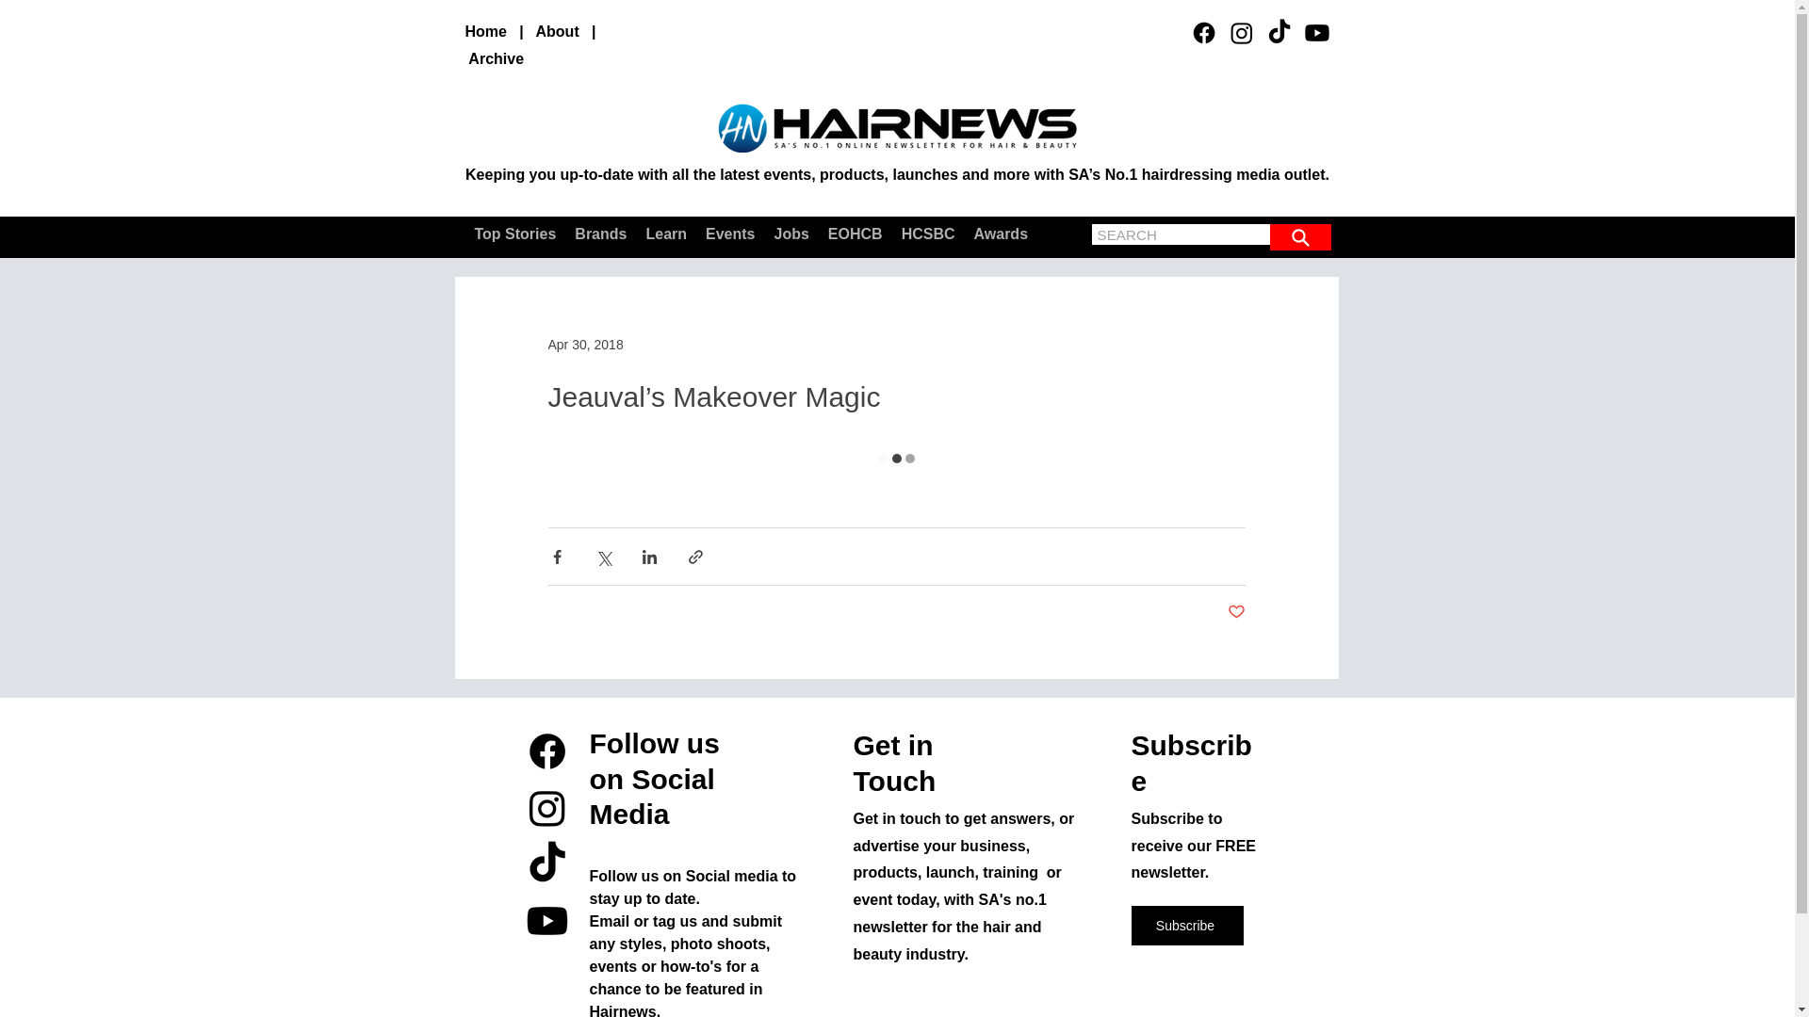 The width and height of the screenshot is (1809, 1017). I want to click on Jobs, so click(791, 234).